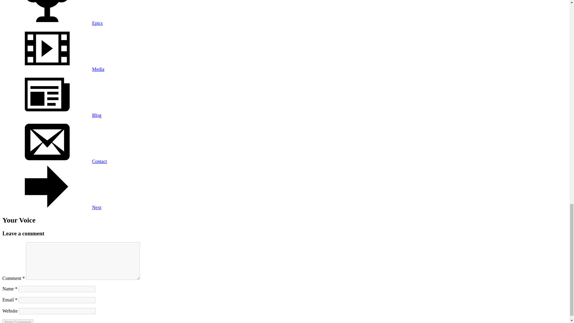 This screenshot has height=323, width=574. I want to click on MediaMedia, so click(53, 69).